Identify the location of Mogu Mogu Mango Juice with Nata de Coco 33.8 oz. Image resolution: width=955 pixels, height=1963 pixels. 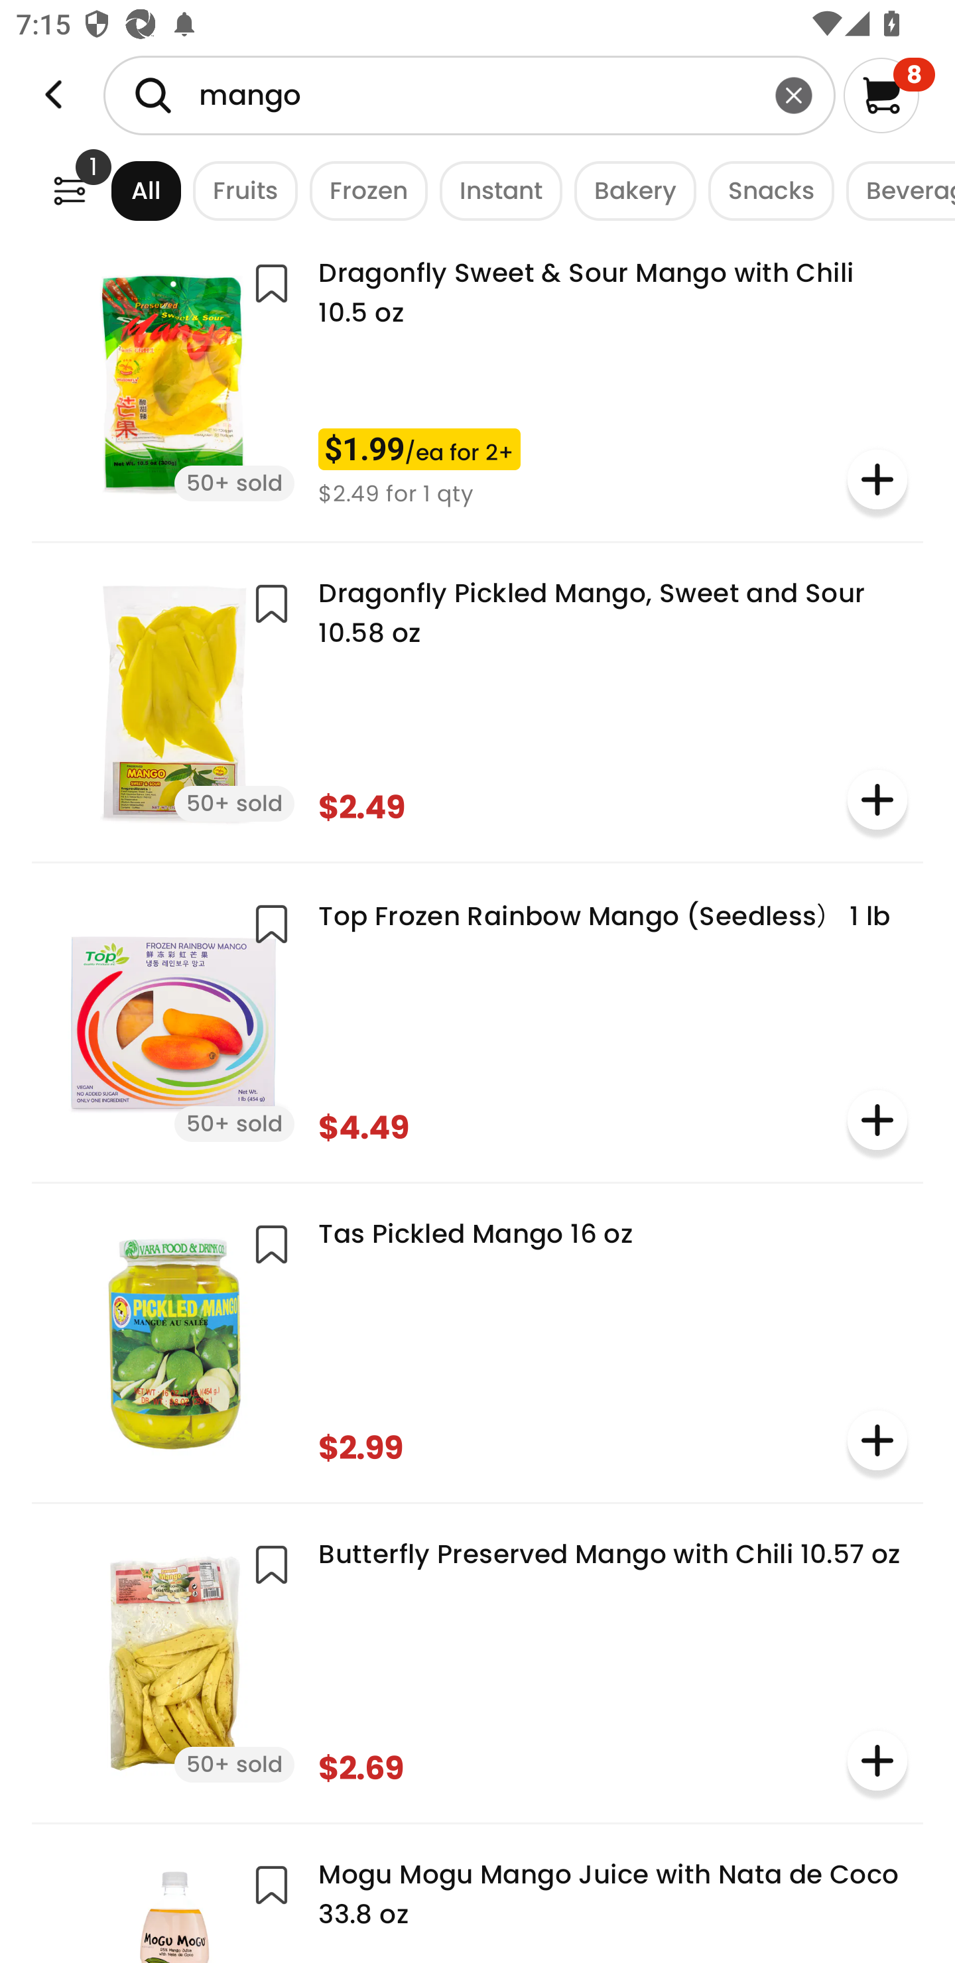
(477, 1902).